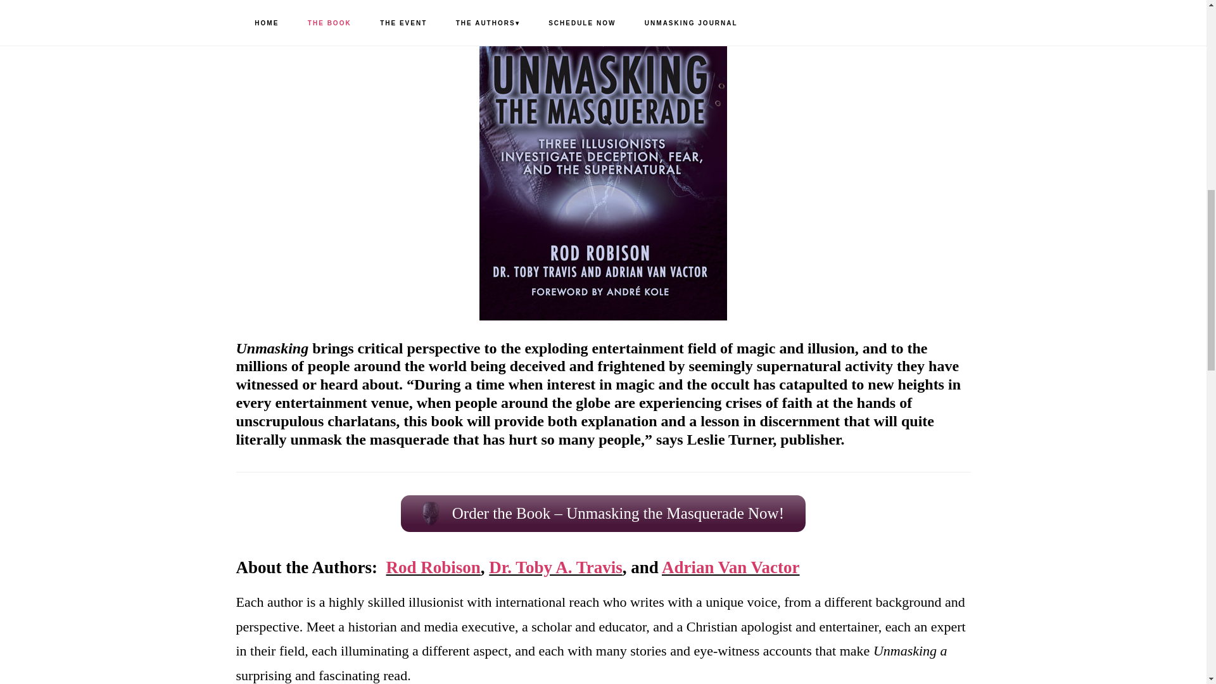 The image size is (1216, 684). What do you see at coordinates (555, 567) in the screenshot?
I see `Dr. Toby A. Travis` at bounding box center [555, 567].